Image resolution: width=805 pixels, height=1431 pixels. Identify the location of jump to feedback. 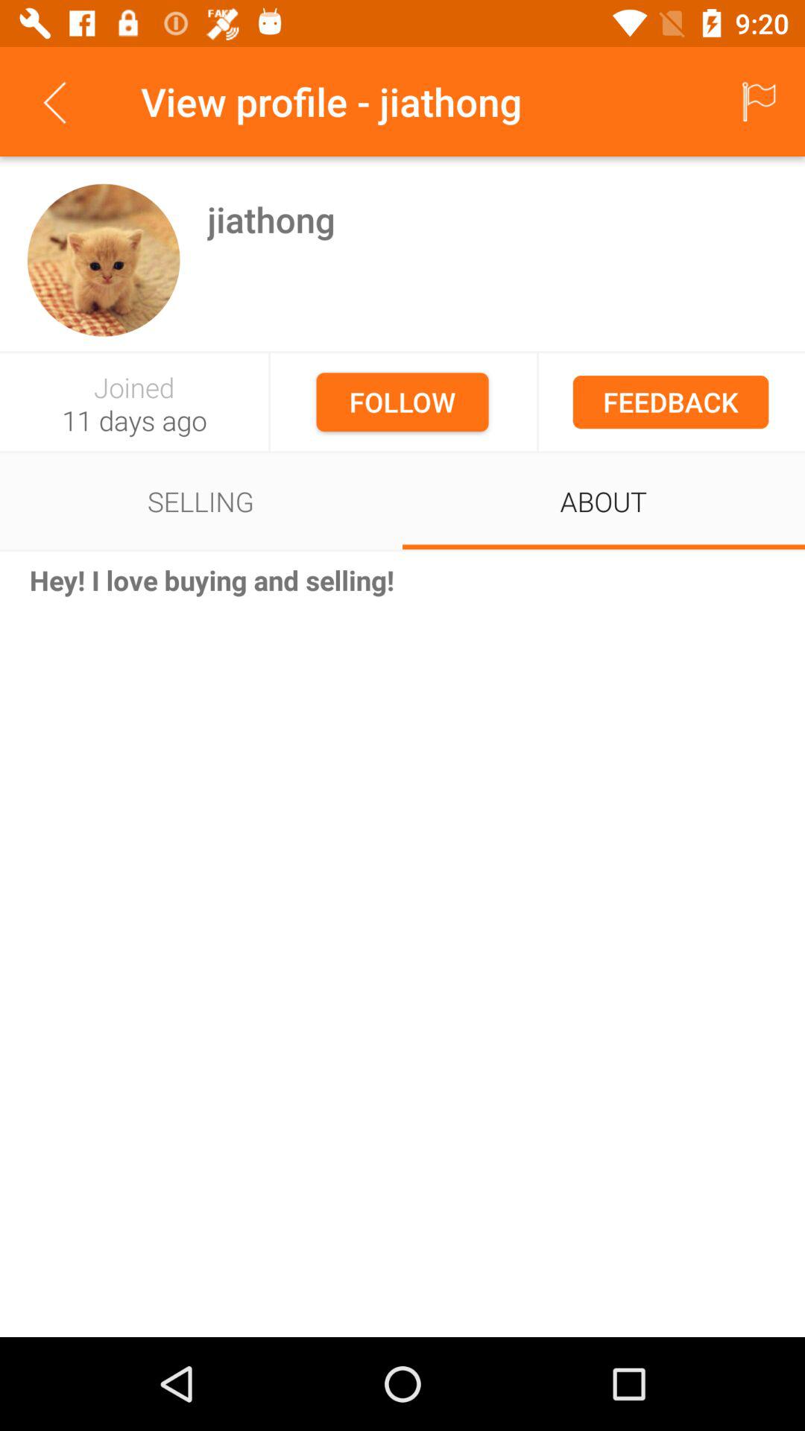
(671, 402).